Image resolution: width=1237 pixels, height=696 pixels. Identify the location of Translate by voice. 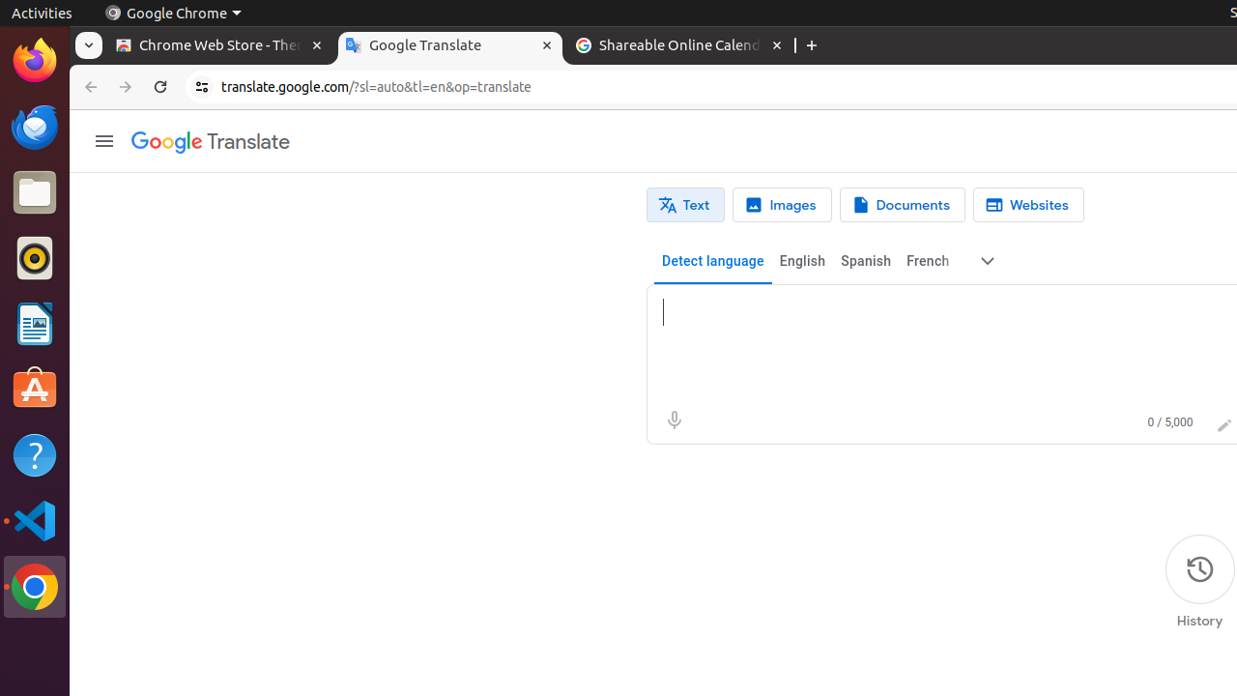
(675, 420).